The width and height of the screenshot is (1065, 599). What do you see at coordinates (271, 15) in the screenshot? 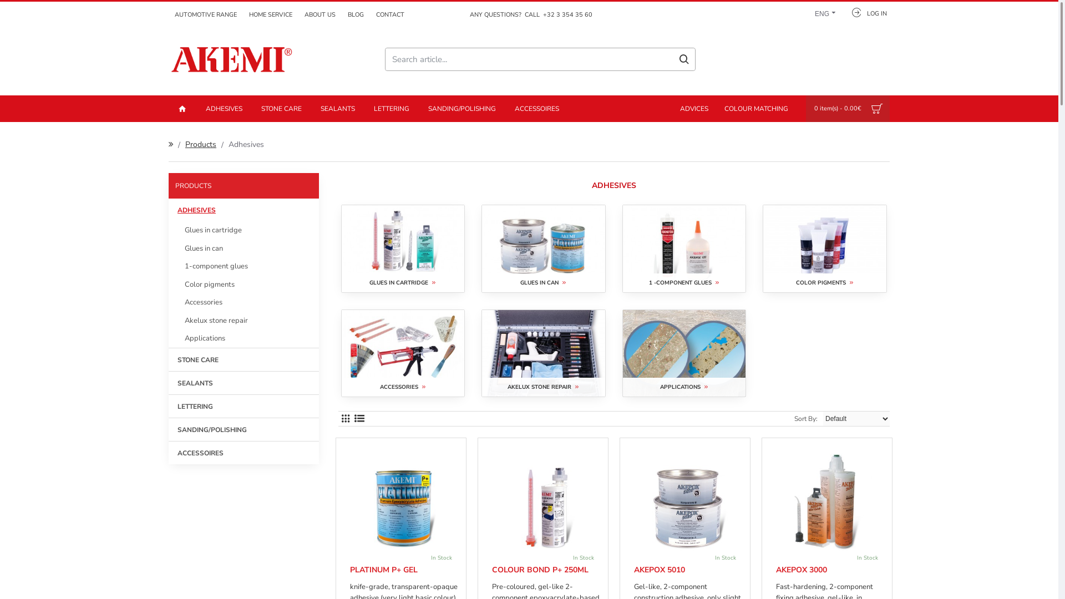
I see `HOME SERVICE` at bounding box center [271, 15].